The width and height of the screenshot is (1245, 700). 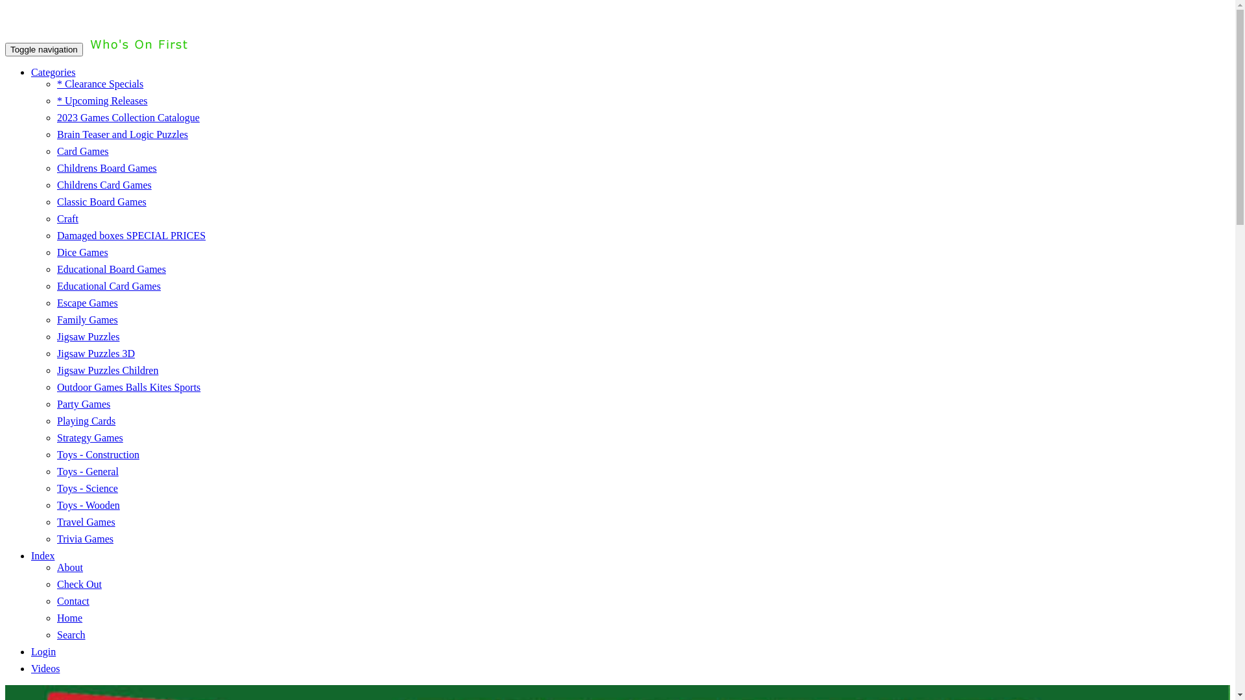 I want to click on Login, so click(x=43, y=652).